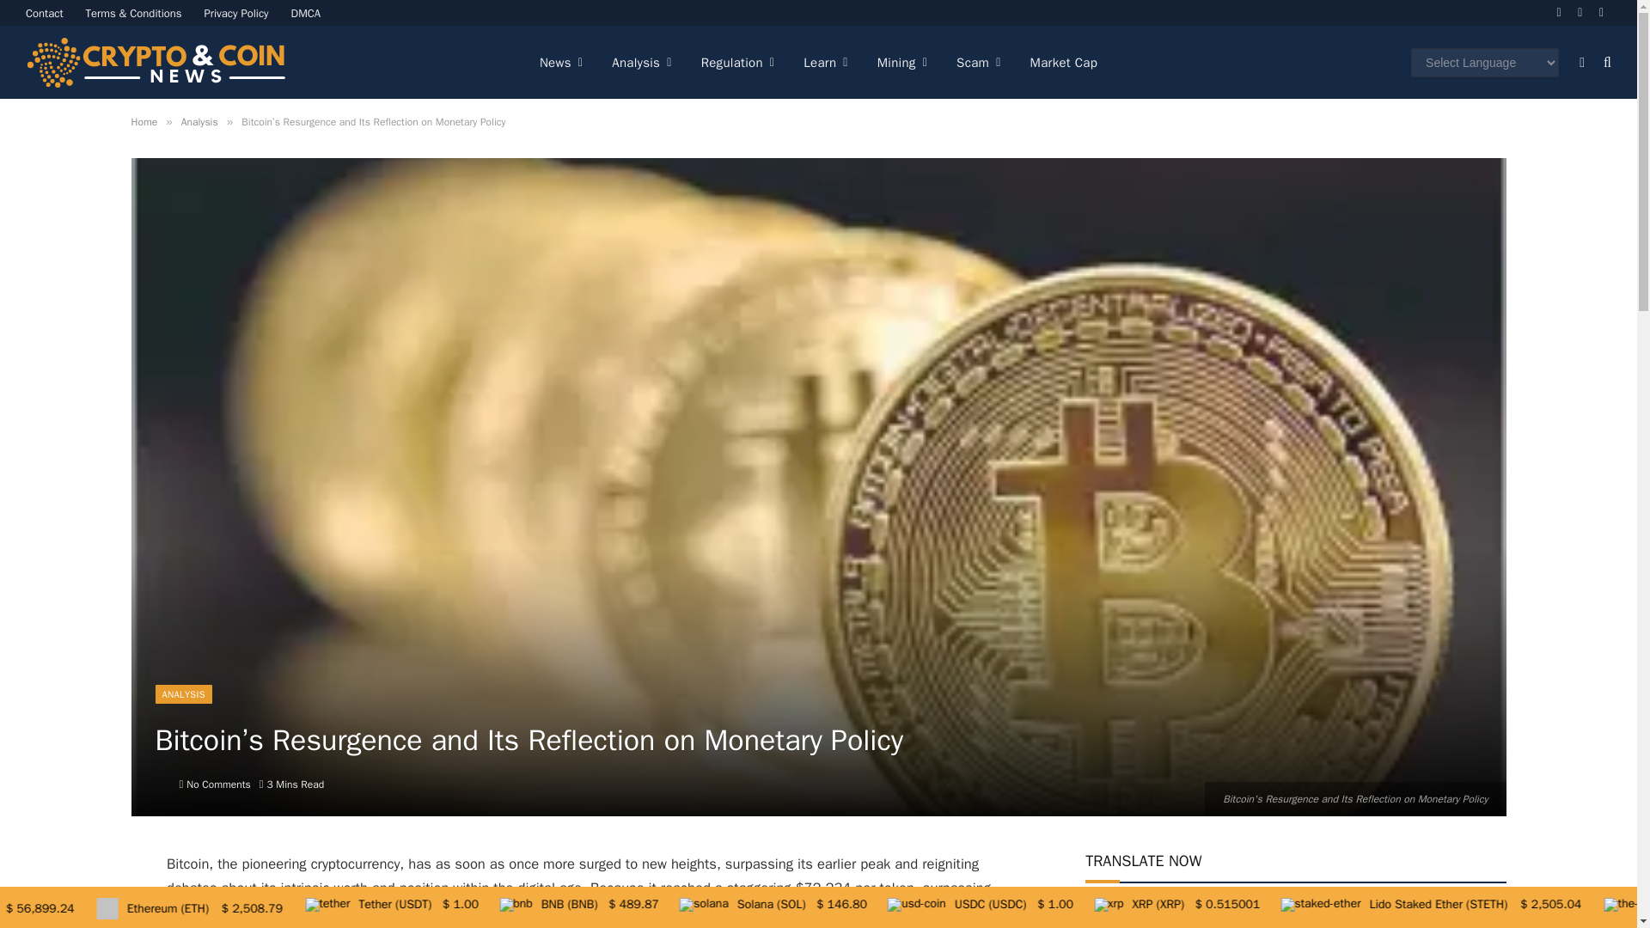 Image resolution: width=1650 pixels, height=928 pixels. I want to click on Analysis, so click(641, 62).